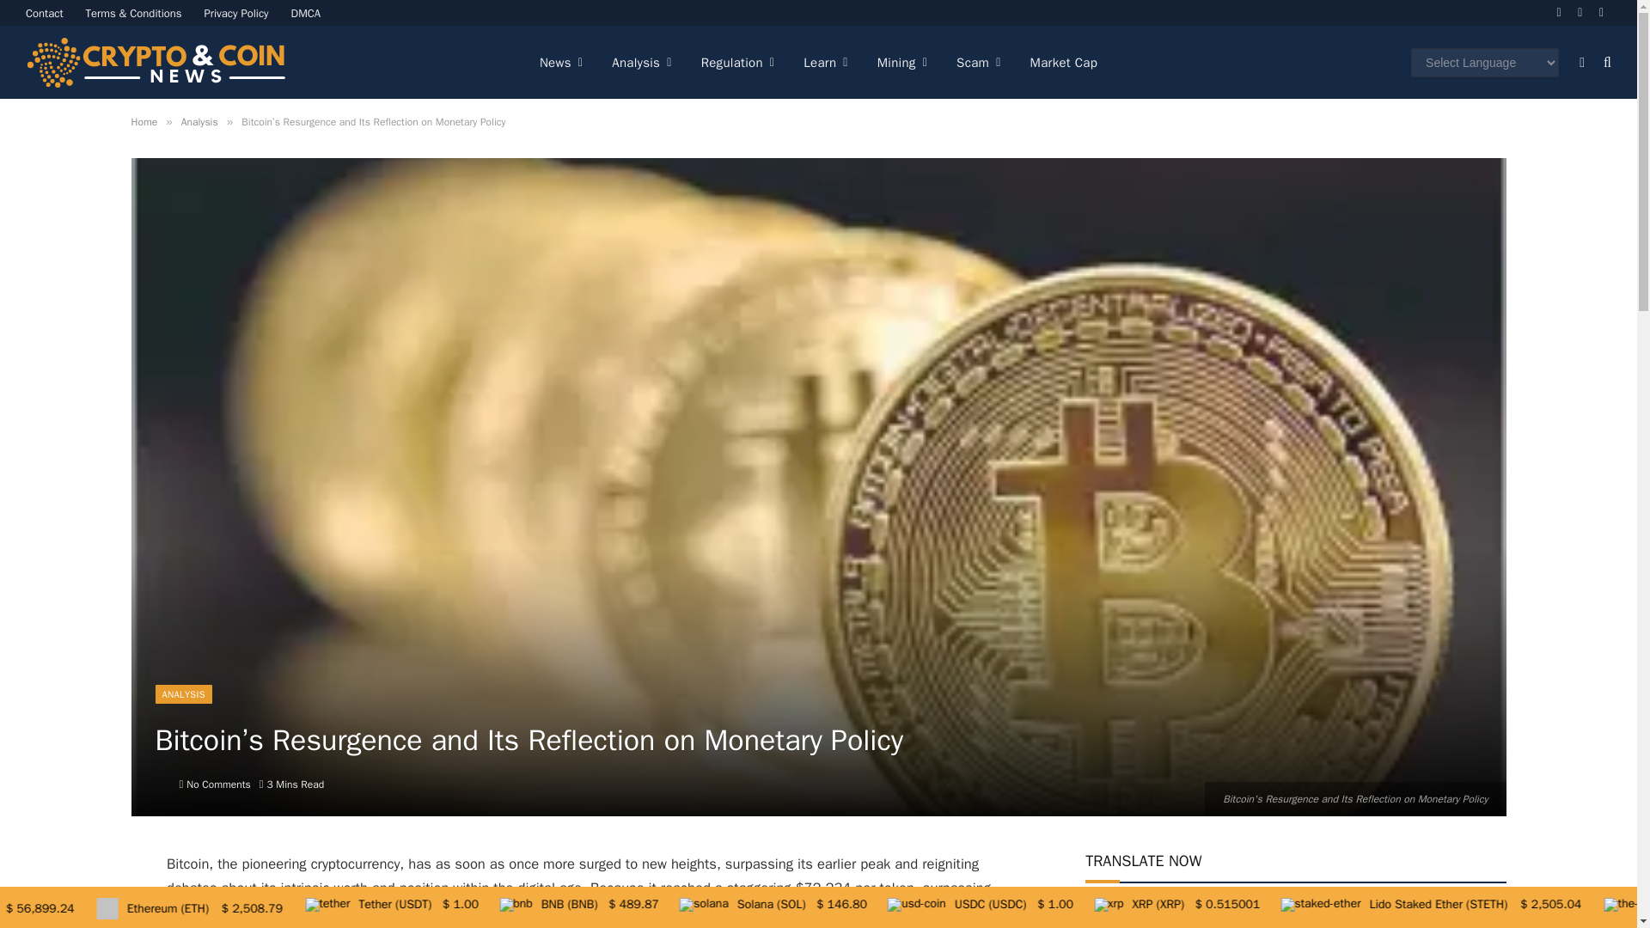 Image resolution: width=1650 pixels, height=928 pixels. I want to click on Analysis, so click(641, 62).